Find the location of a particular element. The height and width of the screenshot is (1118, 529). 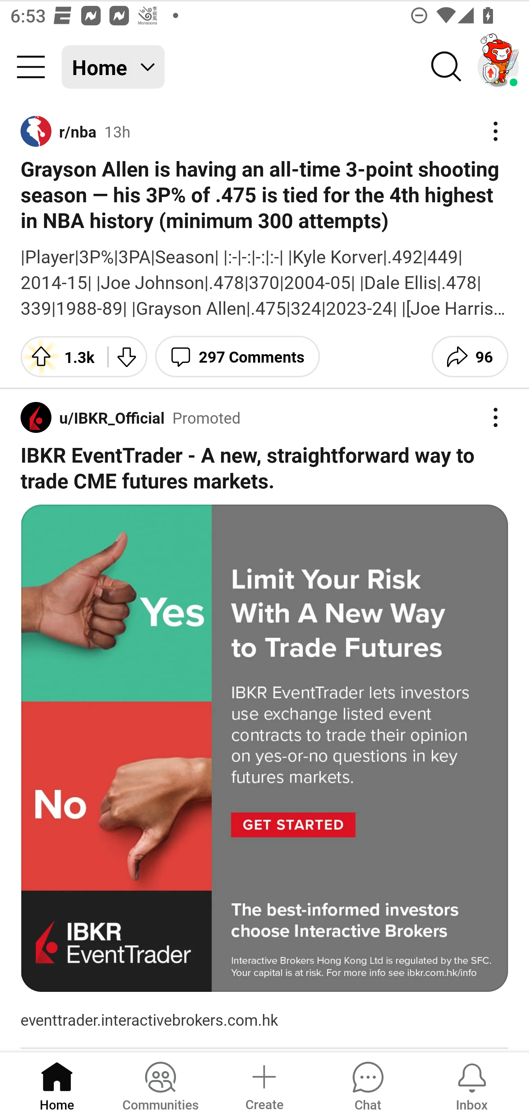

Create a post Create is located at coordinates (264, 1084).